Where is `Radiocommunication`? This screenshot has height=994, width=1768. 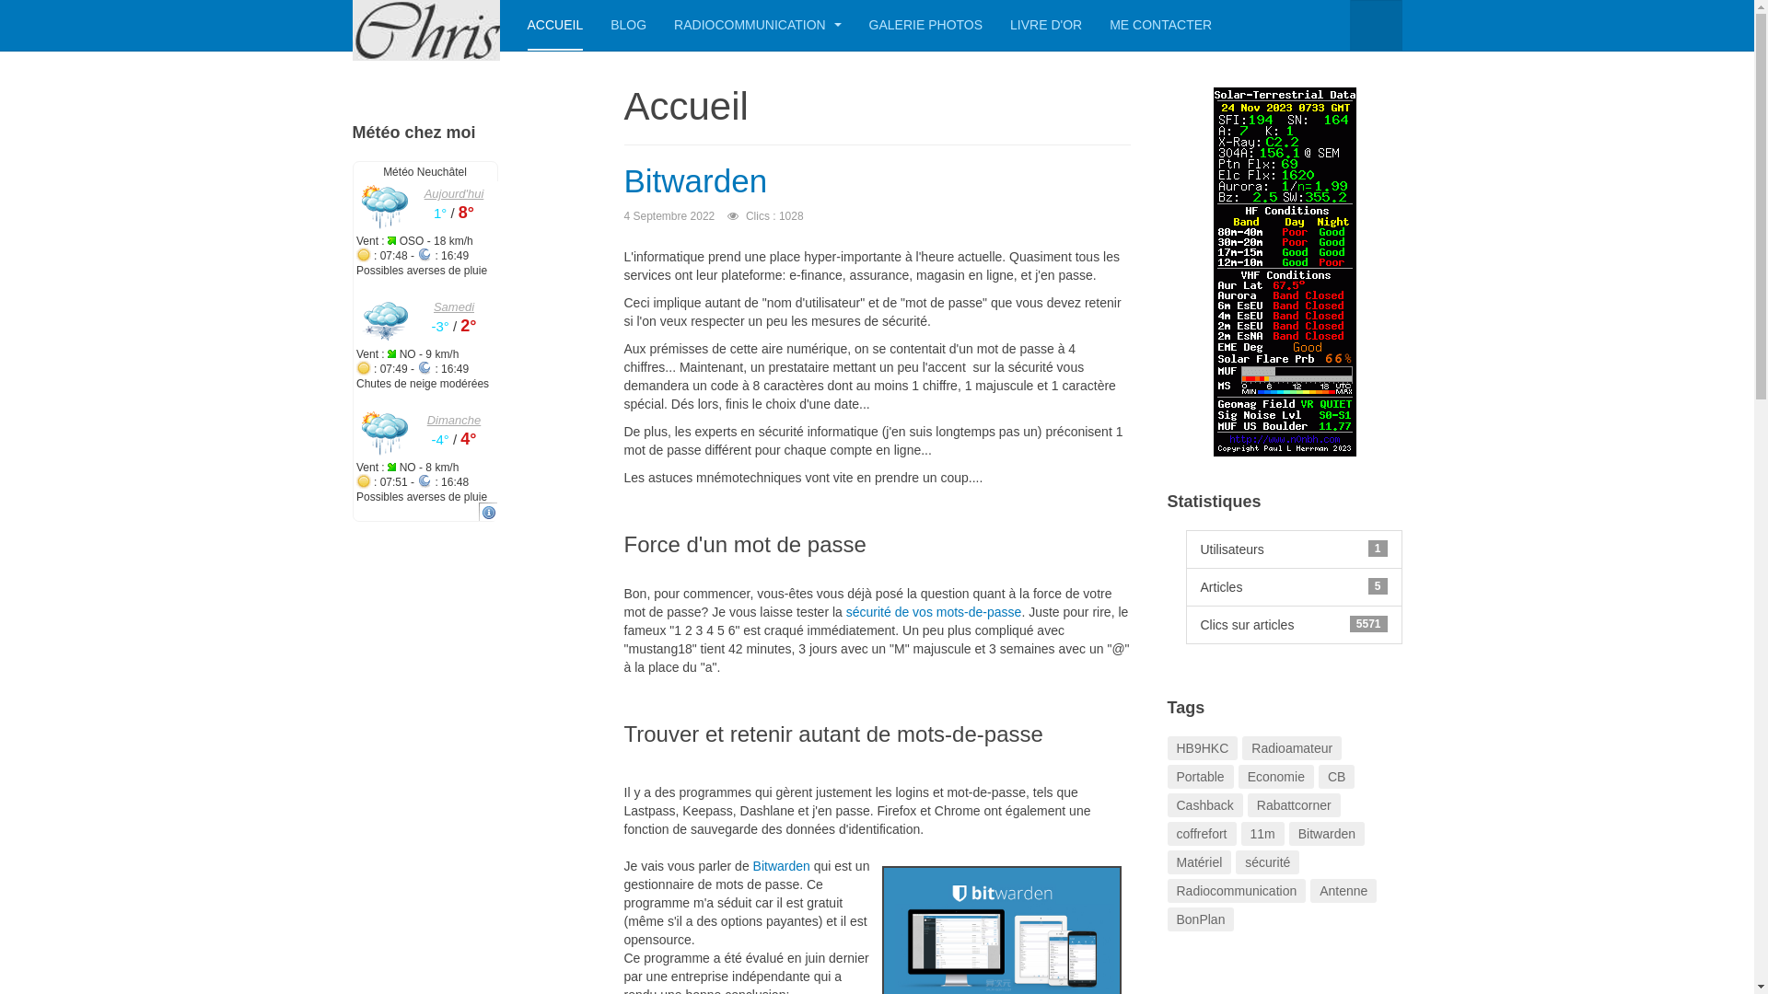 Radiocommunication is located at coordinates (1238, 891).